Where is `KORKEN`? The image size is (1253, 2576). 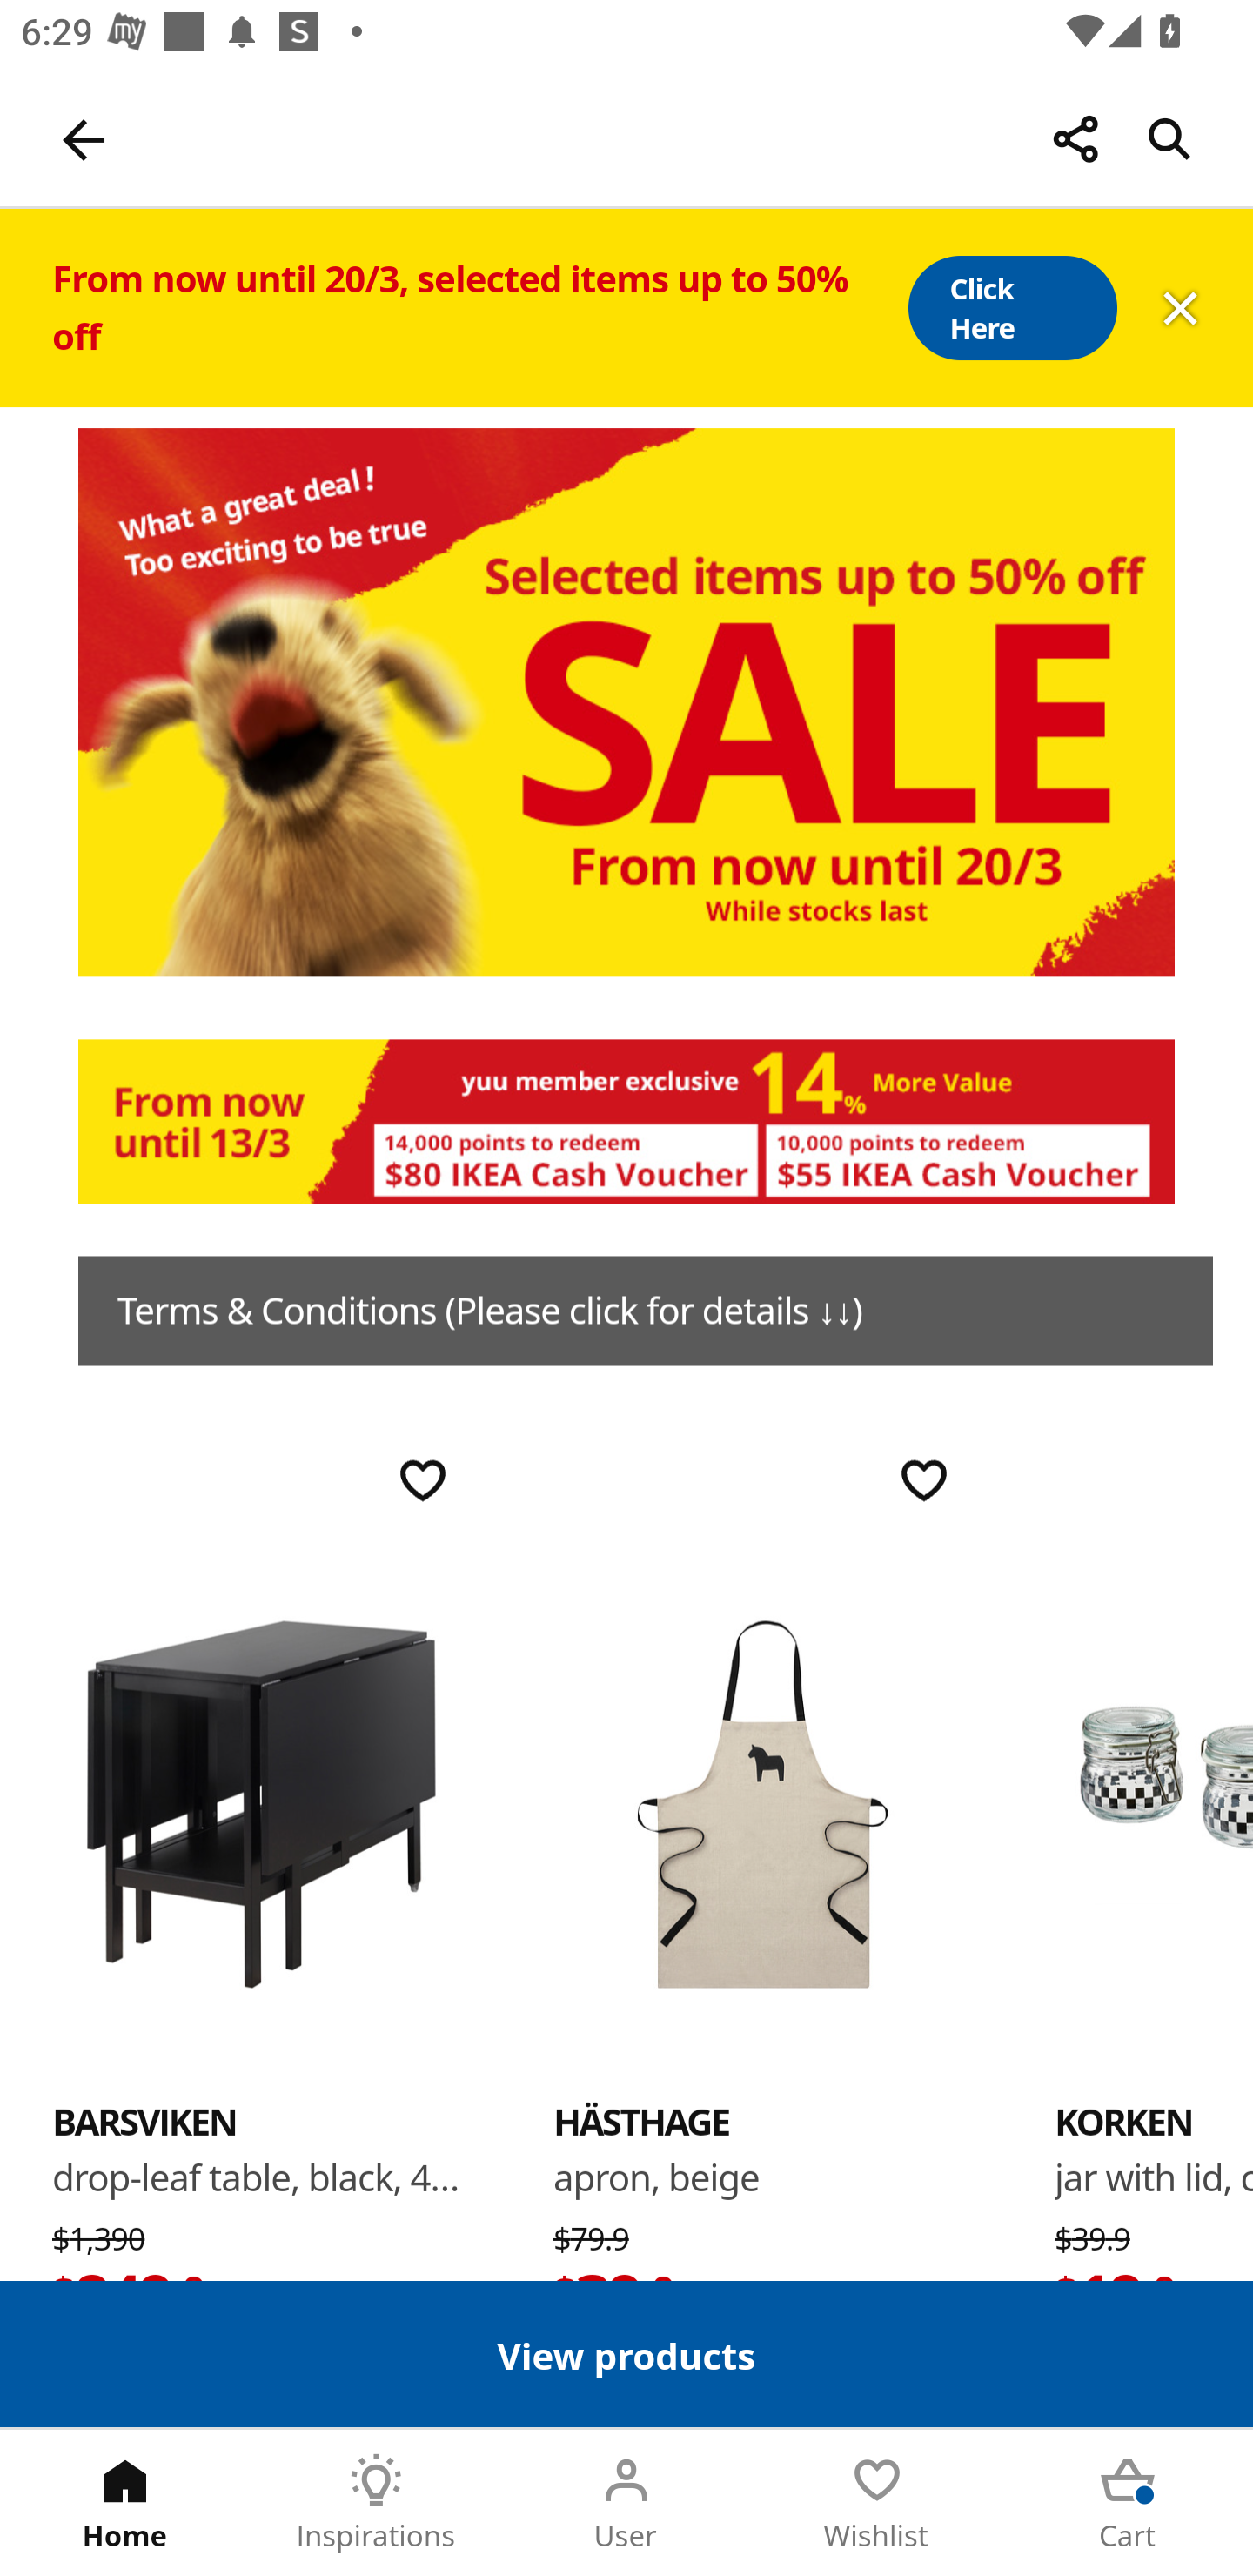 KORKEN is located at coordinates (1154, 1801).